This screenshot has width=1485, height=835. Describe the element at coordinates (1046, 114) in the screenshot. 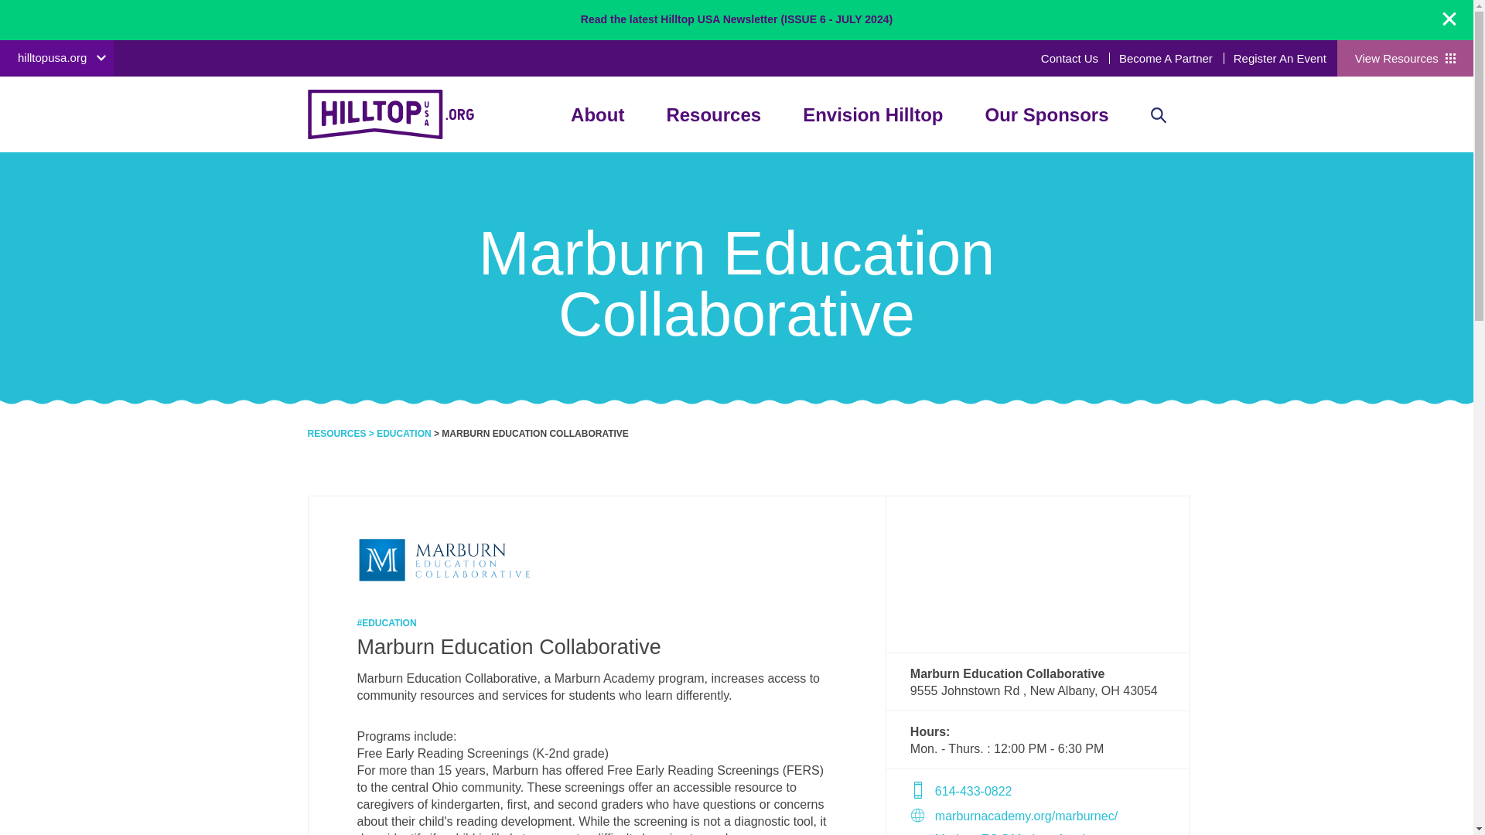

I see `Our Sponsors` at that location.